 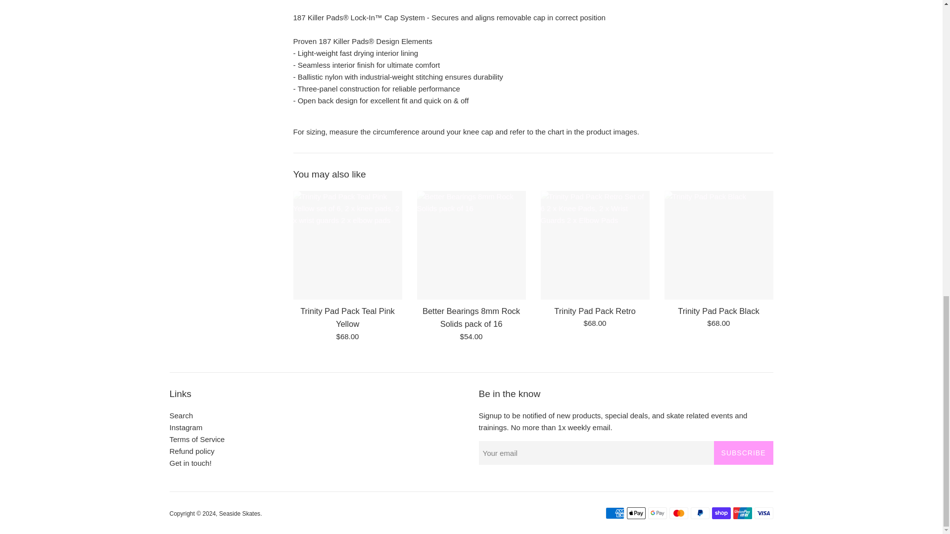 I want to click on PayPal, so click(x=700, y=513).